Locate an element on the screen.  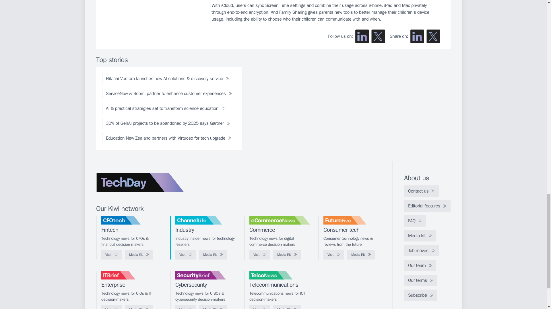
Media Kit is located at coordinates (361, 255).